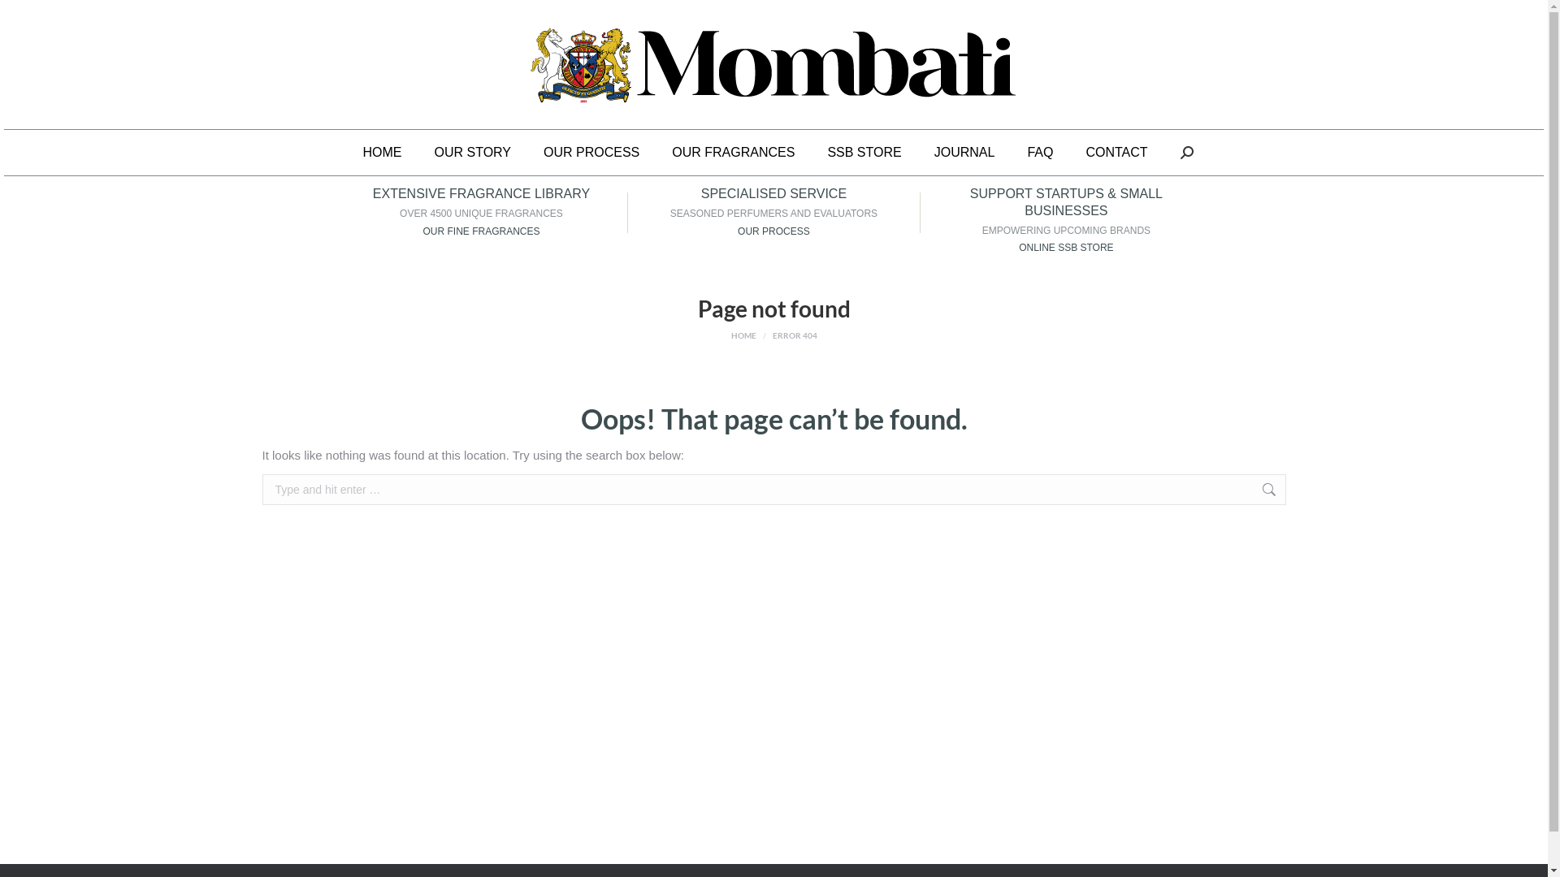 The image size is (1560, 877). Describe the element at coordinates (965, 153) in the screenshot. I see `JOURNAL` at that location.